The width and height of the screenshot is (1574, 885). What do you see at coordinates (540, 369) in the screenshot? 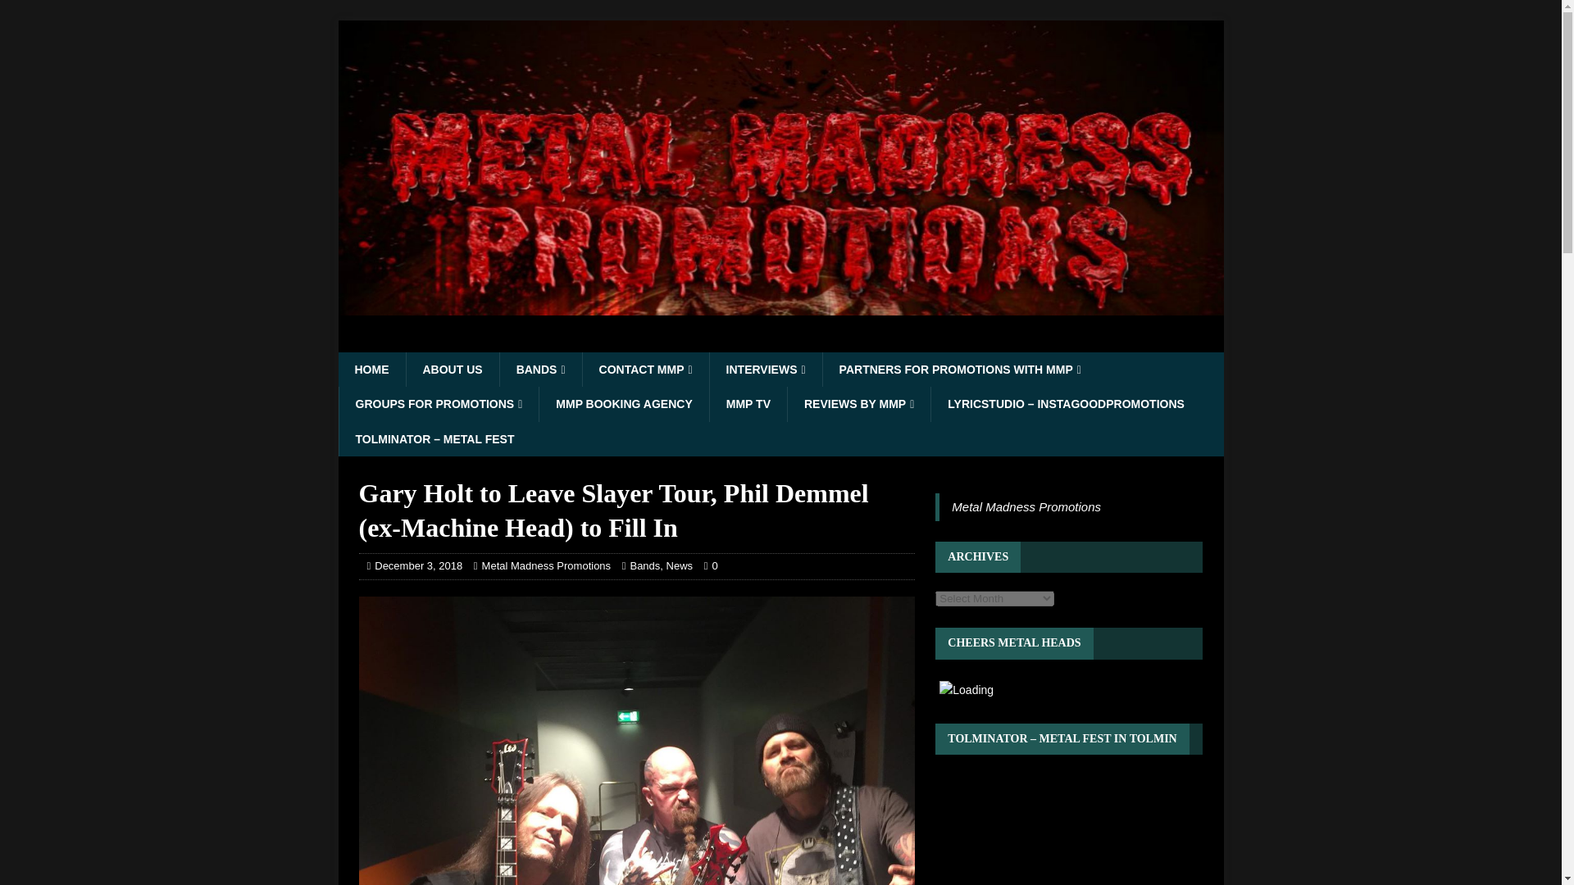
I see `BANDS` at bounding box center [540, 369].